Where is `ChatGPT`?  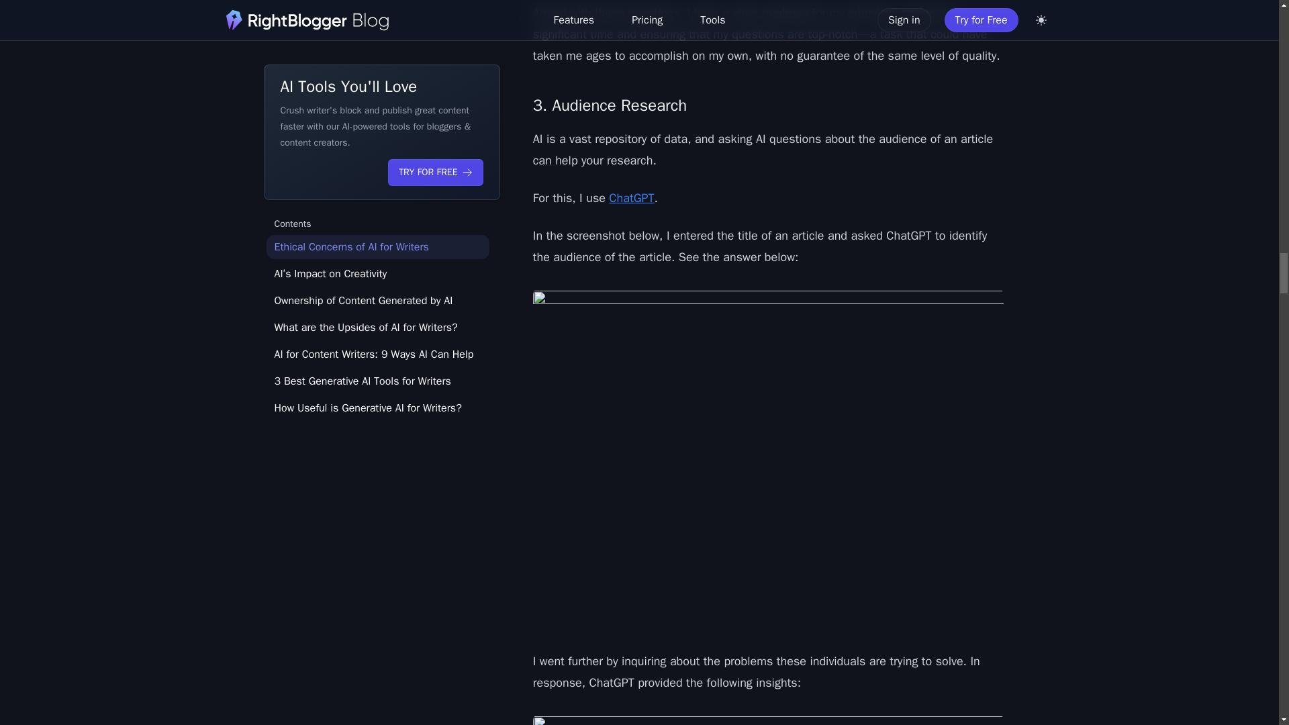 ChatGPT is located at coordinates (631, 197).